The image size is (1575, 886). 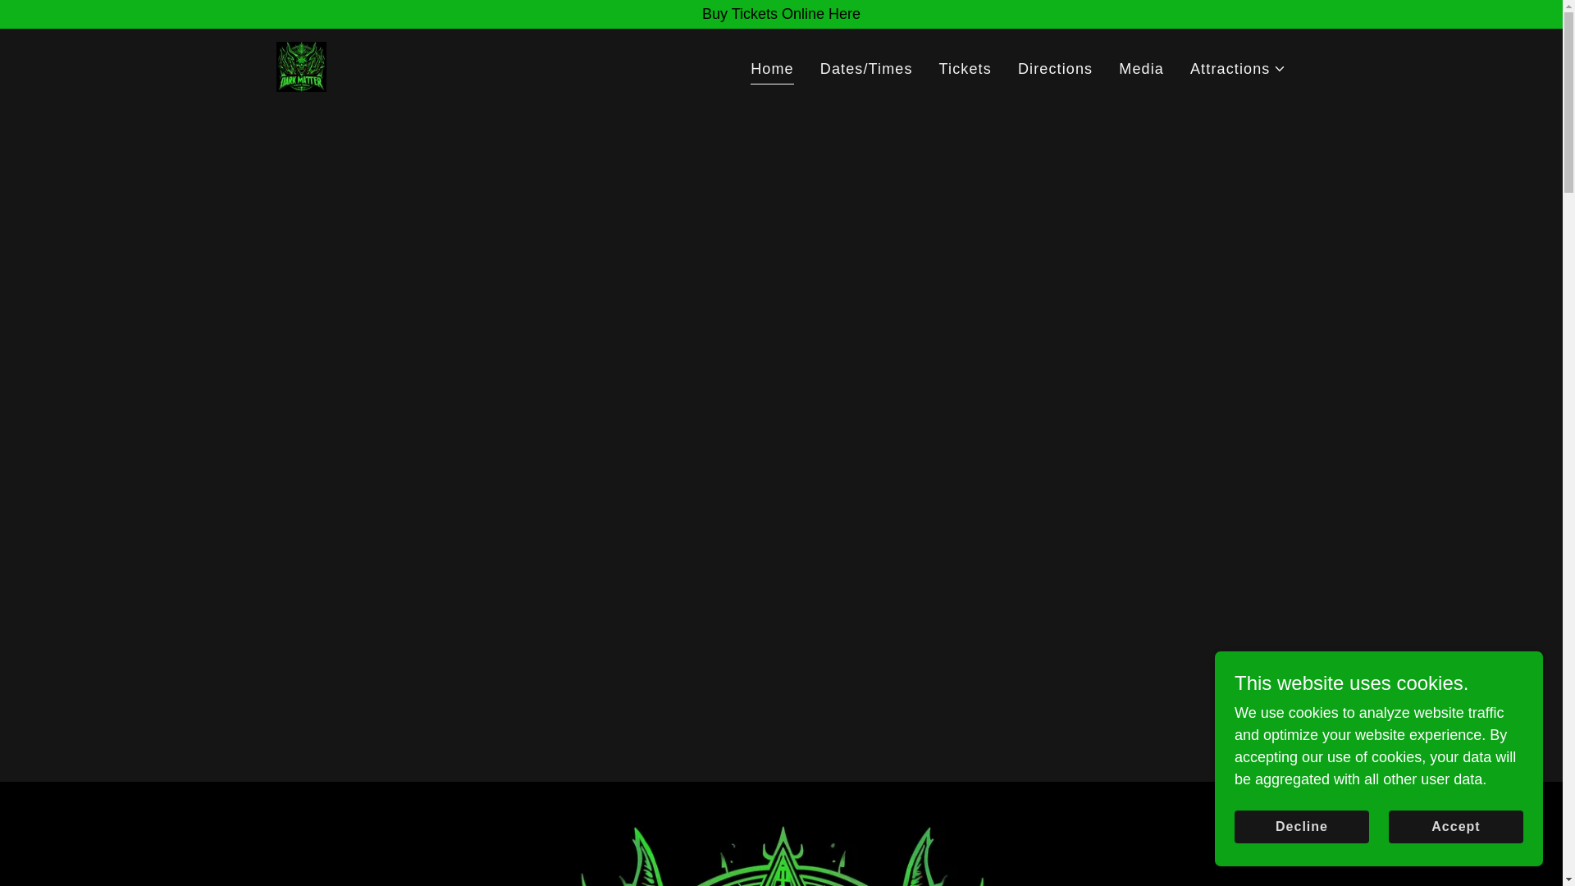 What do you see at coordinates (1140, 67) in the screenshot?
I see `Media` at bounding box center [1140, 67].